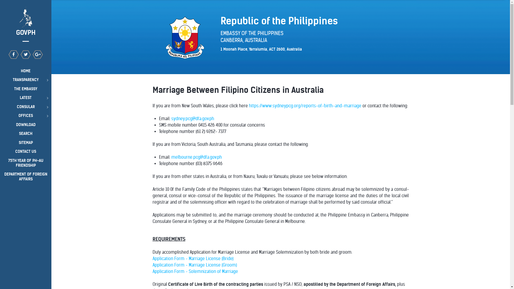 This screenshot has width=514, height=289. What do you see at coordinates (26, 89) in the screenshot?
I see `THE EMBASSY` at bounding box center [26, 89].